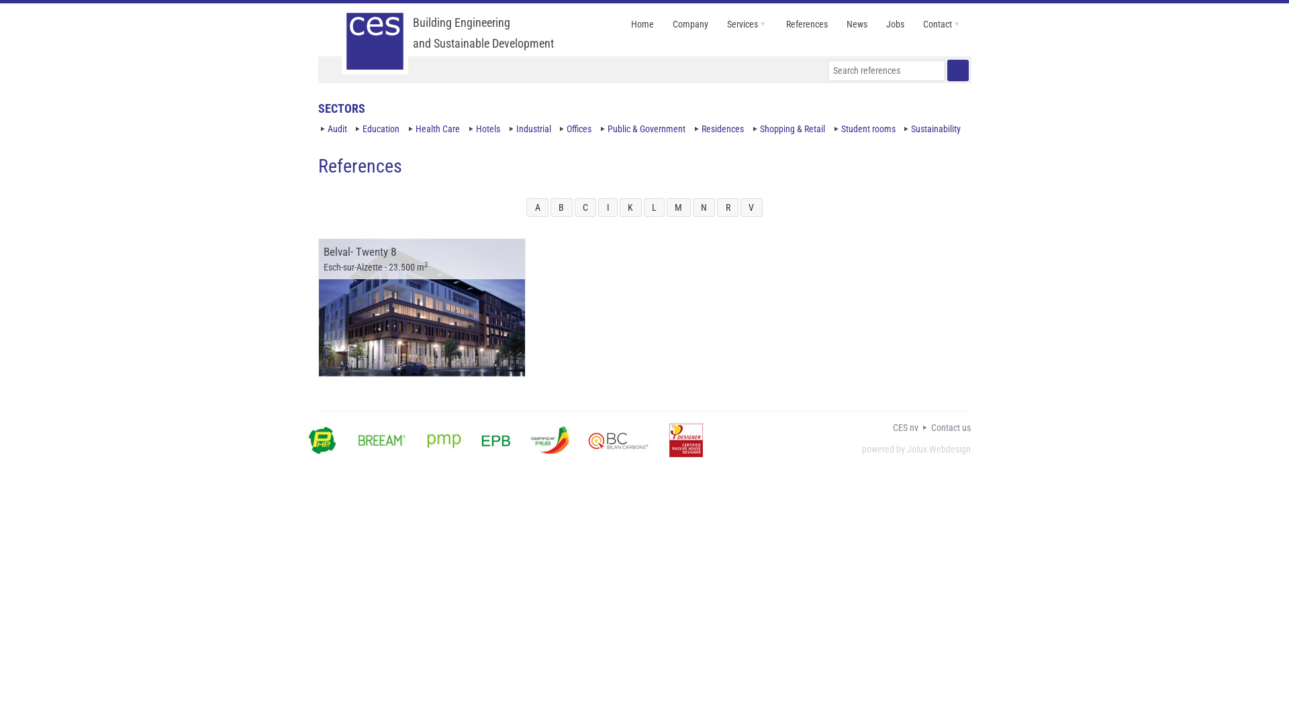 Image resolution: width=1289 pixels, height=725 pixels. Describe the element at coordinates (654, 208) in the screenshot. I see `L` at that location.